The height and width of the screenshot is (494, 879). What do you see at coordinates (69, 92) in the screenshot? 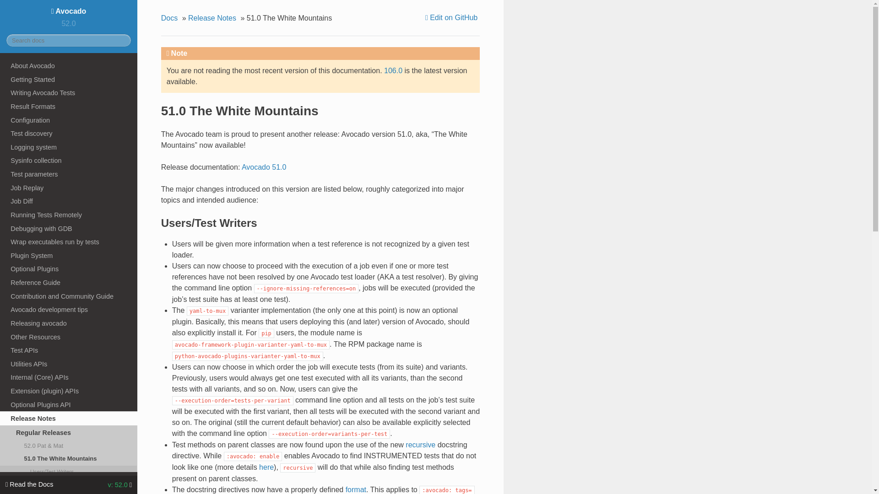
I see `Writing Avocado Tests` at bounding box center [69, 92].